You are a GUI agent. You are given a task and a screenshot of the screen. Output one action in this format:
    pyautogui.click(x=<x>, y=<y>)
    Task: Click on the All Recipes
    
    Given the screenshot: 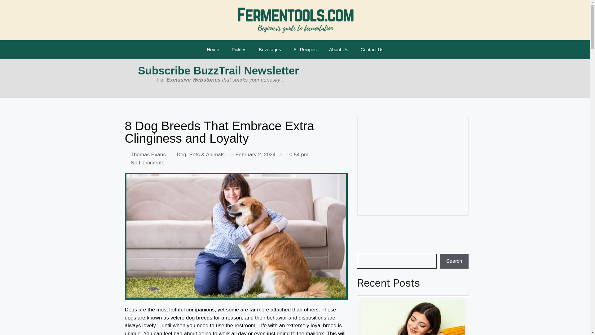 What is the action you would take?
    pyautogui.click(x=305, y=50)
    